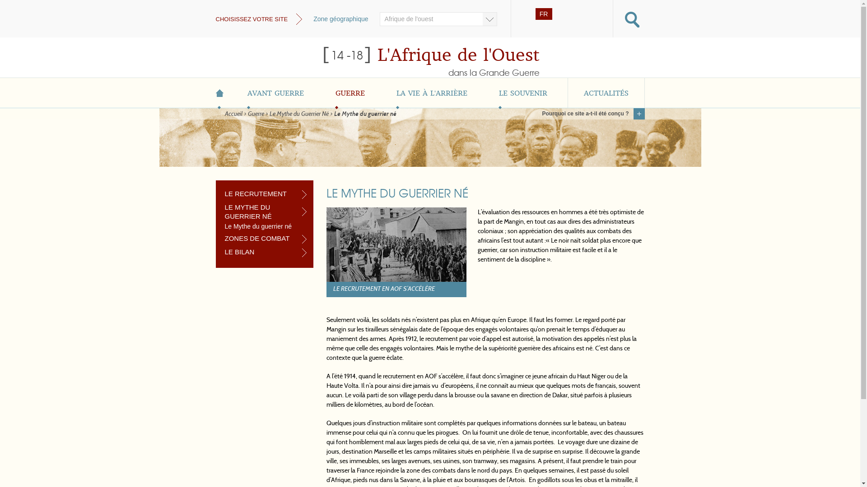 The height and width of the screenshot is (487, 867). What do you see at coordinates (266, 252) in the screenshot?
I see `LE BILAN` at bounding box center [266, 252].